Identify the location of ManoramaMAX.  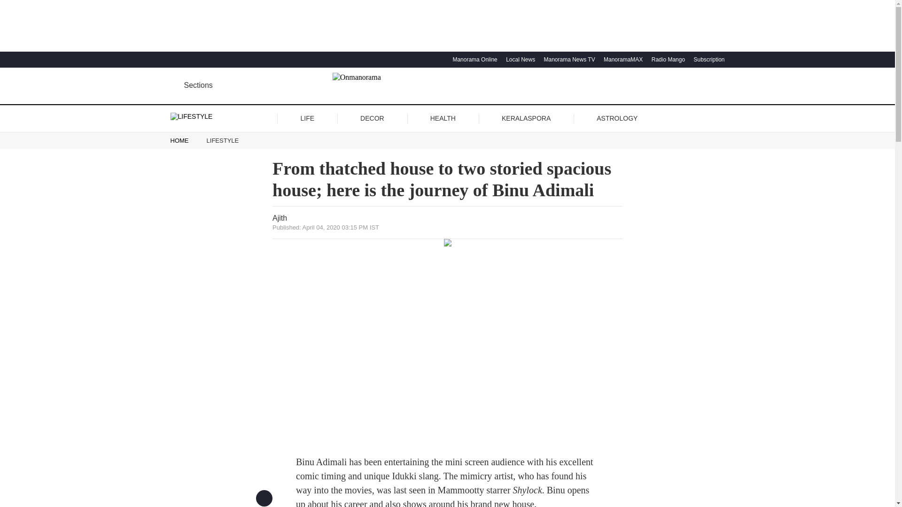
(622, 59).